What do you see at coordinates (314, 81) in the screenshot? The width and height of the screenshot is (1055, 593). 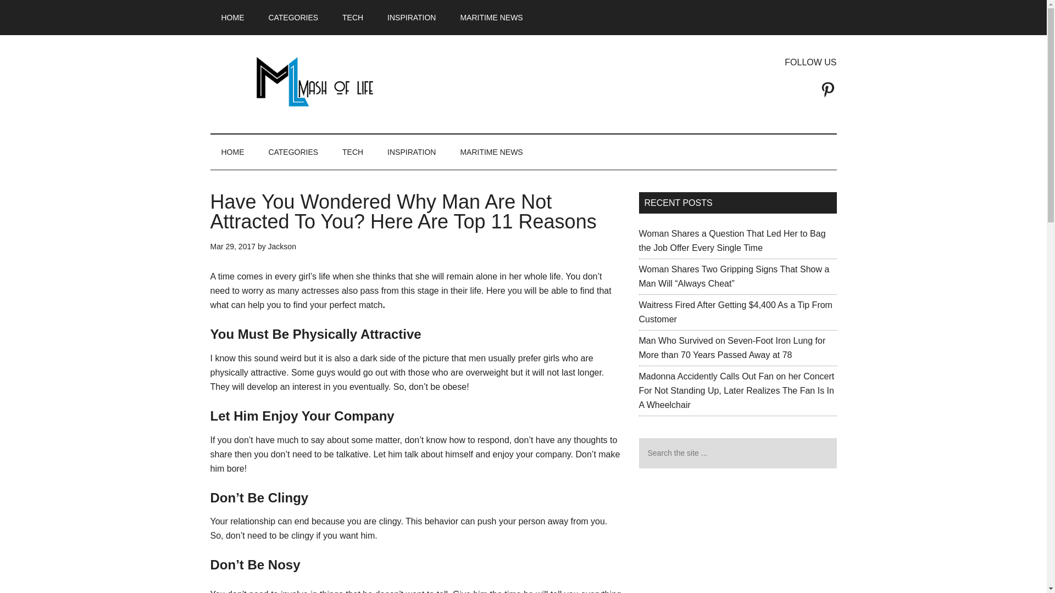 I see `GET AN ULTIMATE LIVING EXPERIANCE` at bounding box center [314, 81].